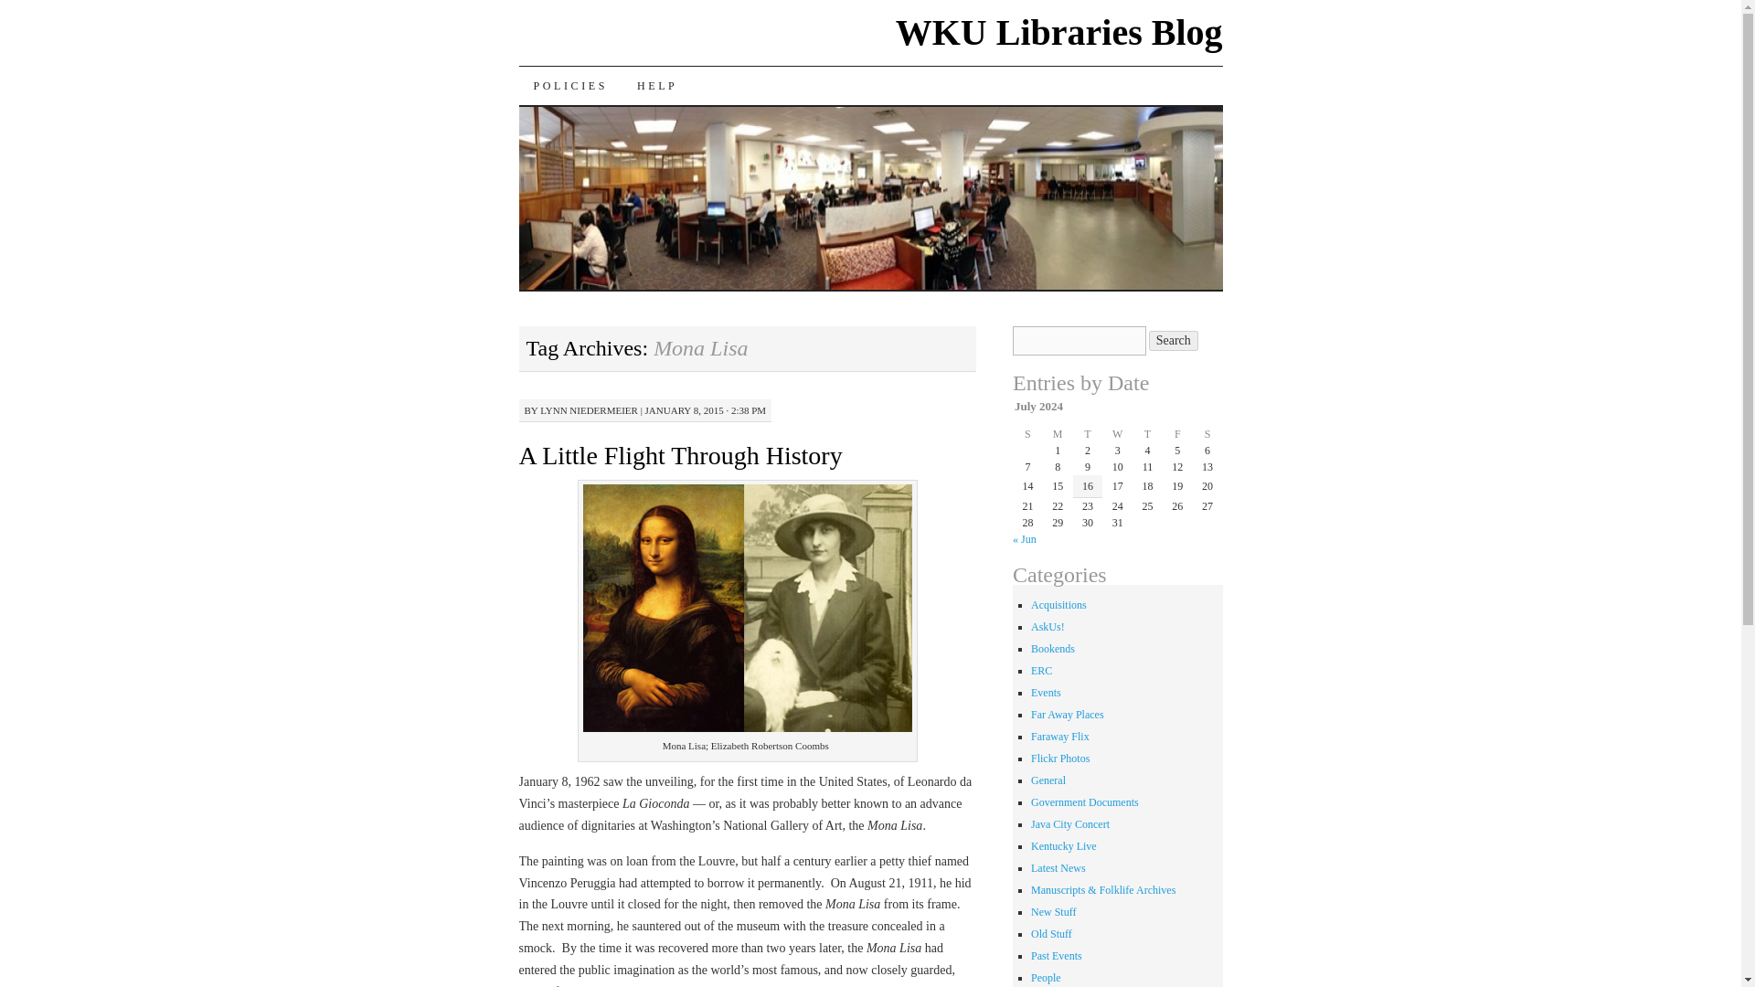  Describe the element at coordinates (570, 86) in the screenshot. I see `POLICIES` at that location.